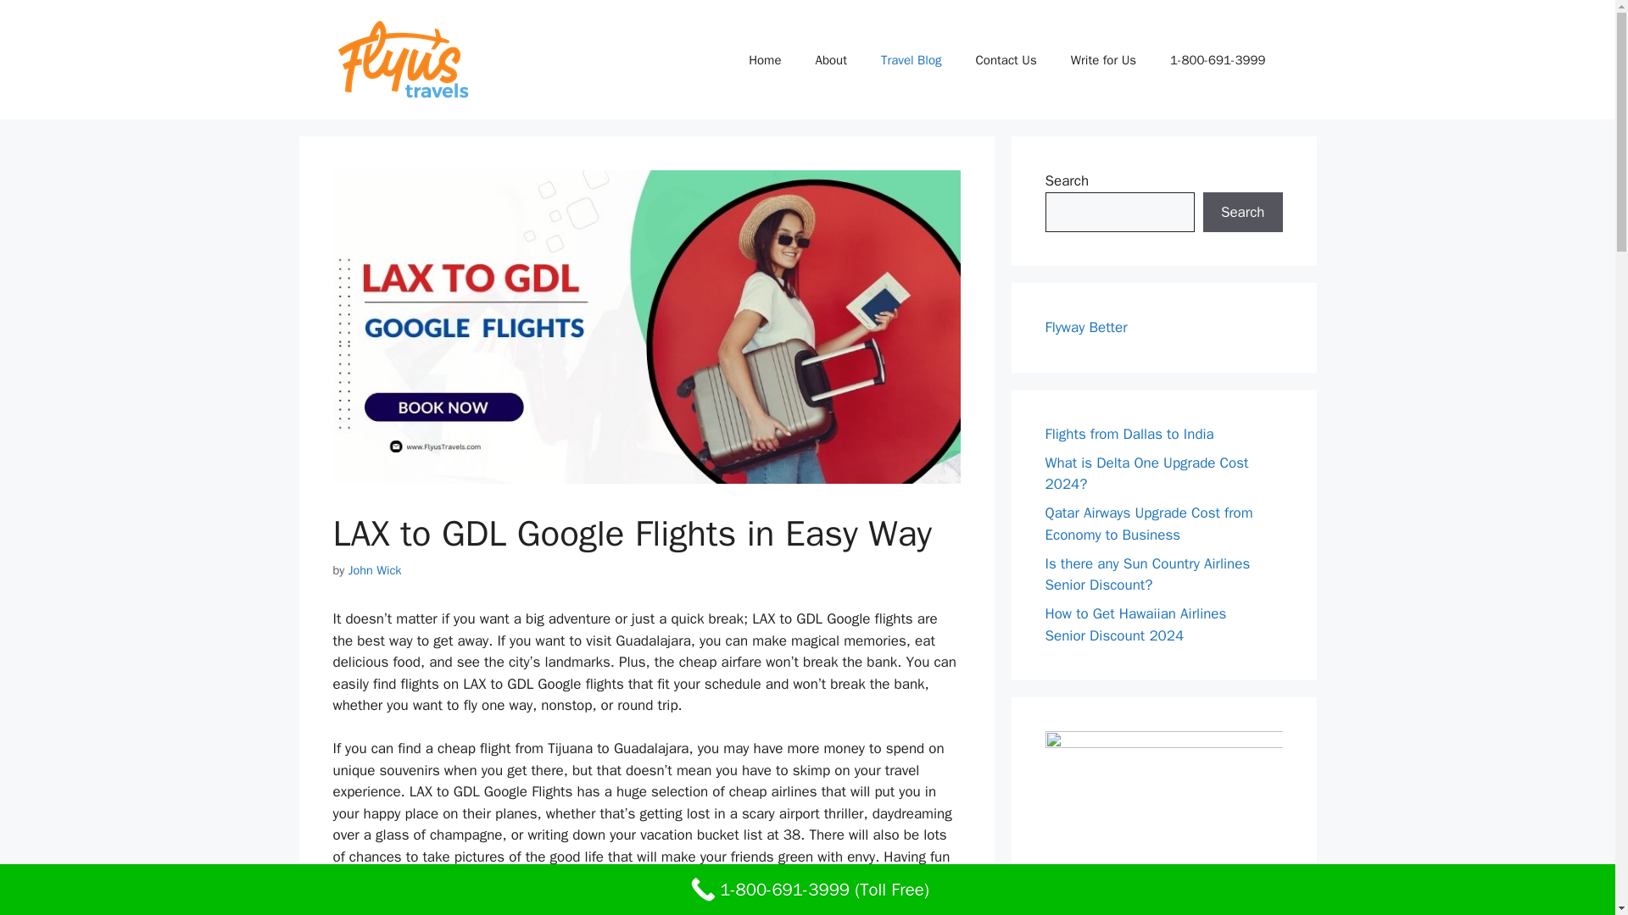 The image size is (1628, 915). What do you see at coordinates (1135, 624) in the screenshot?
I see `How to Get Hawaiian Airlines Senior Discount 2024` at bounding box center [1135, 624].